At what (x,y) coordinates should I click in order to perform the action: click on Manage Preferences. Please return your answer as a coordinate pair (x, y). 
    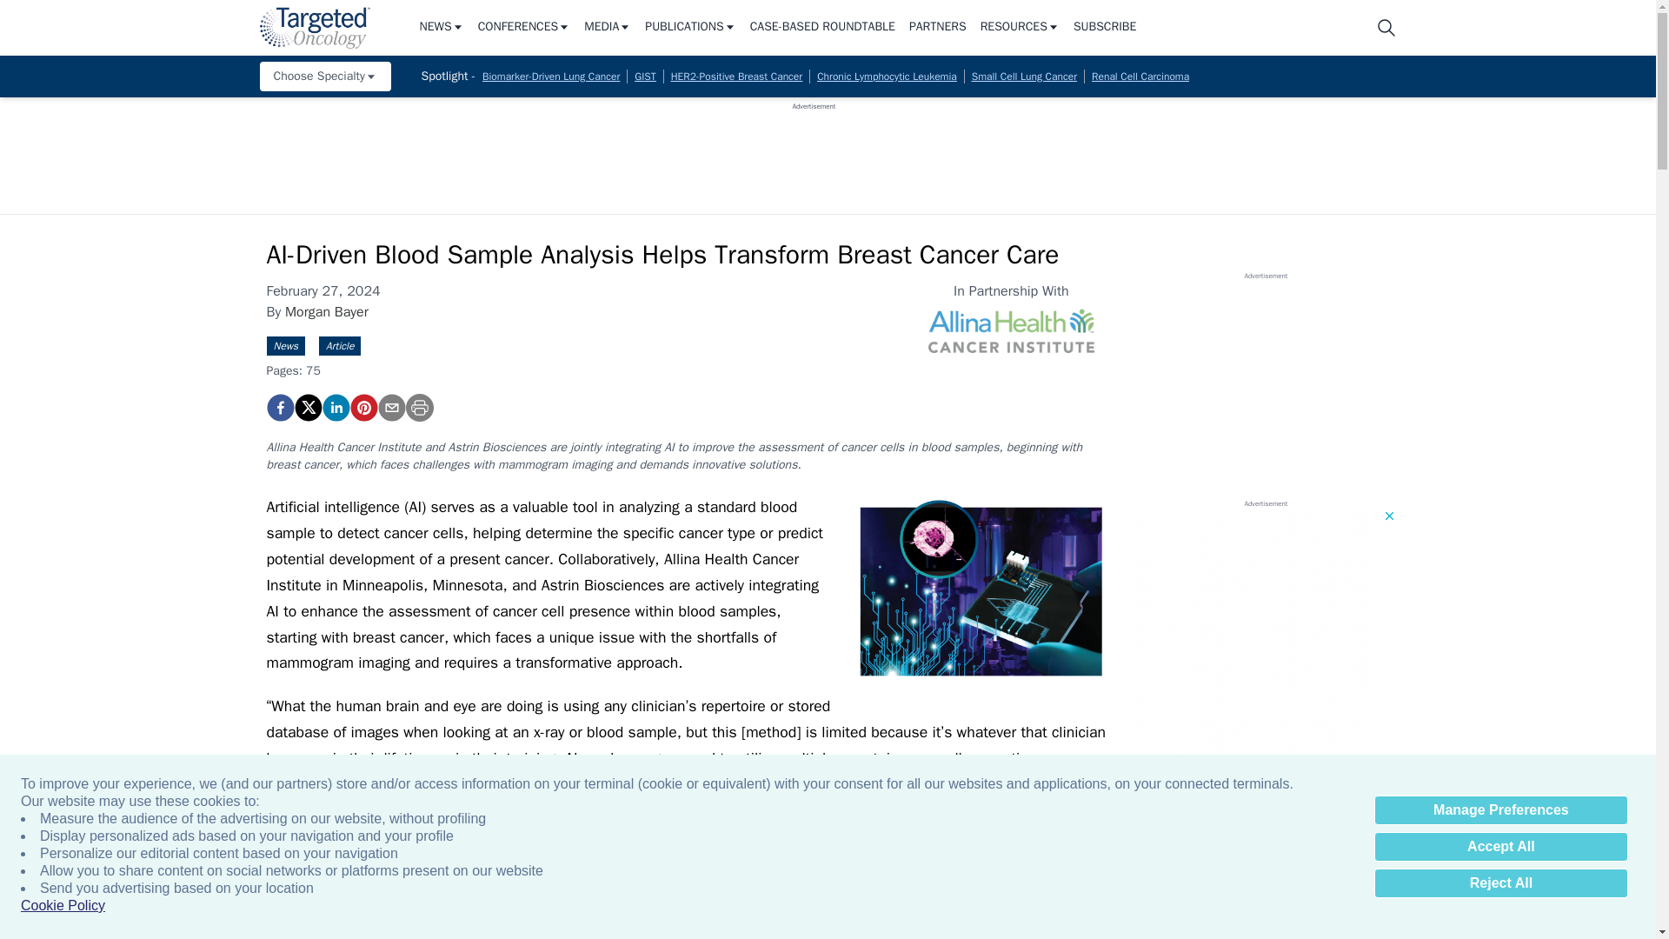
    Looking at the image, I should click on (1500, 810).